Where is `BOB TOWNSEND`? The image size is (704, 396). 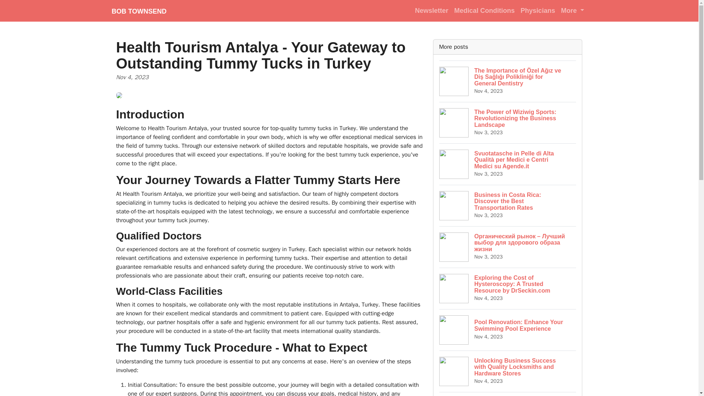 BOB TOWNSEND is located at coordinates (139, 11).